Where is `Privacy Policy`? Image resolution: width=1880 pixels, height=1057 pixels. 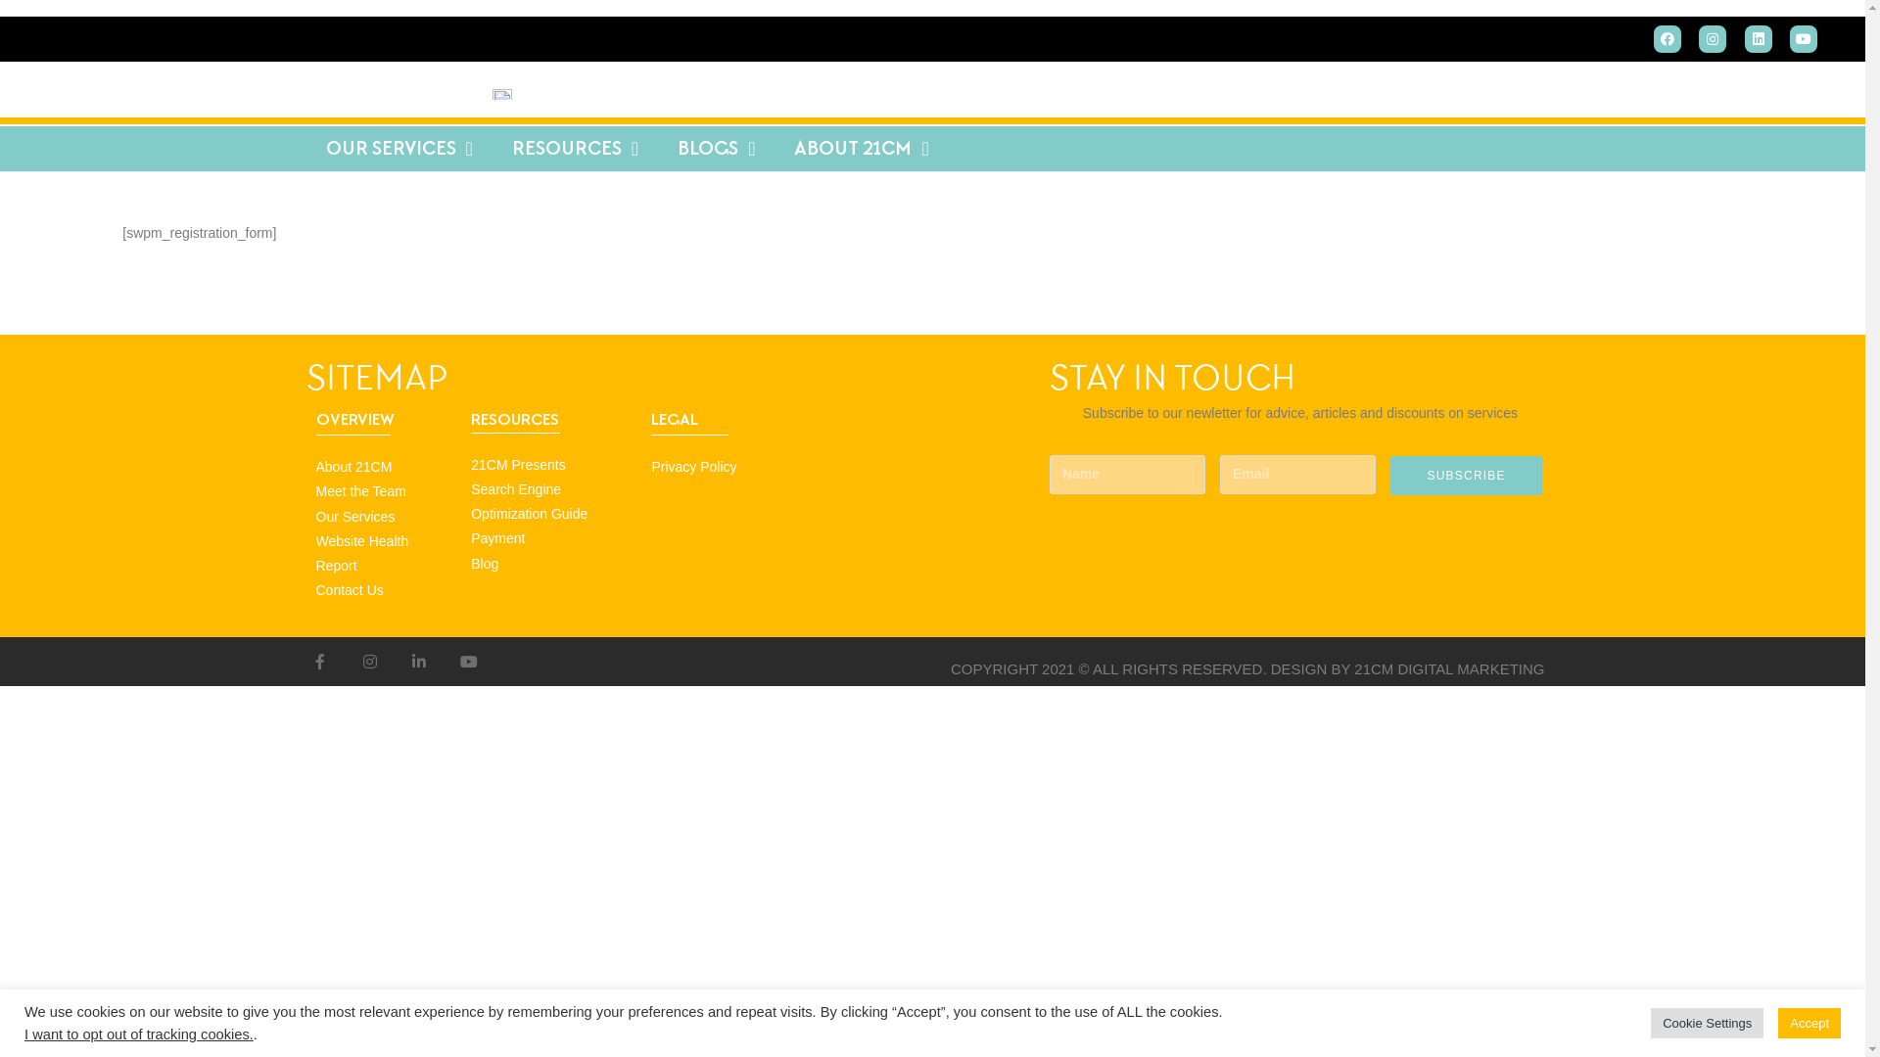 Privacy Policy is located at coordinates (722, 468).